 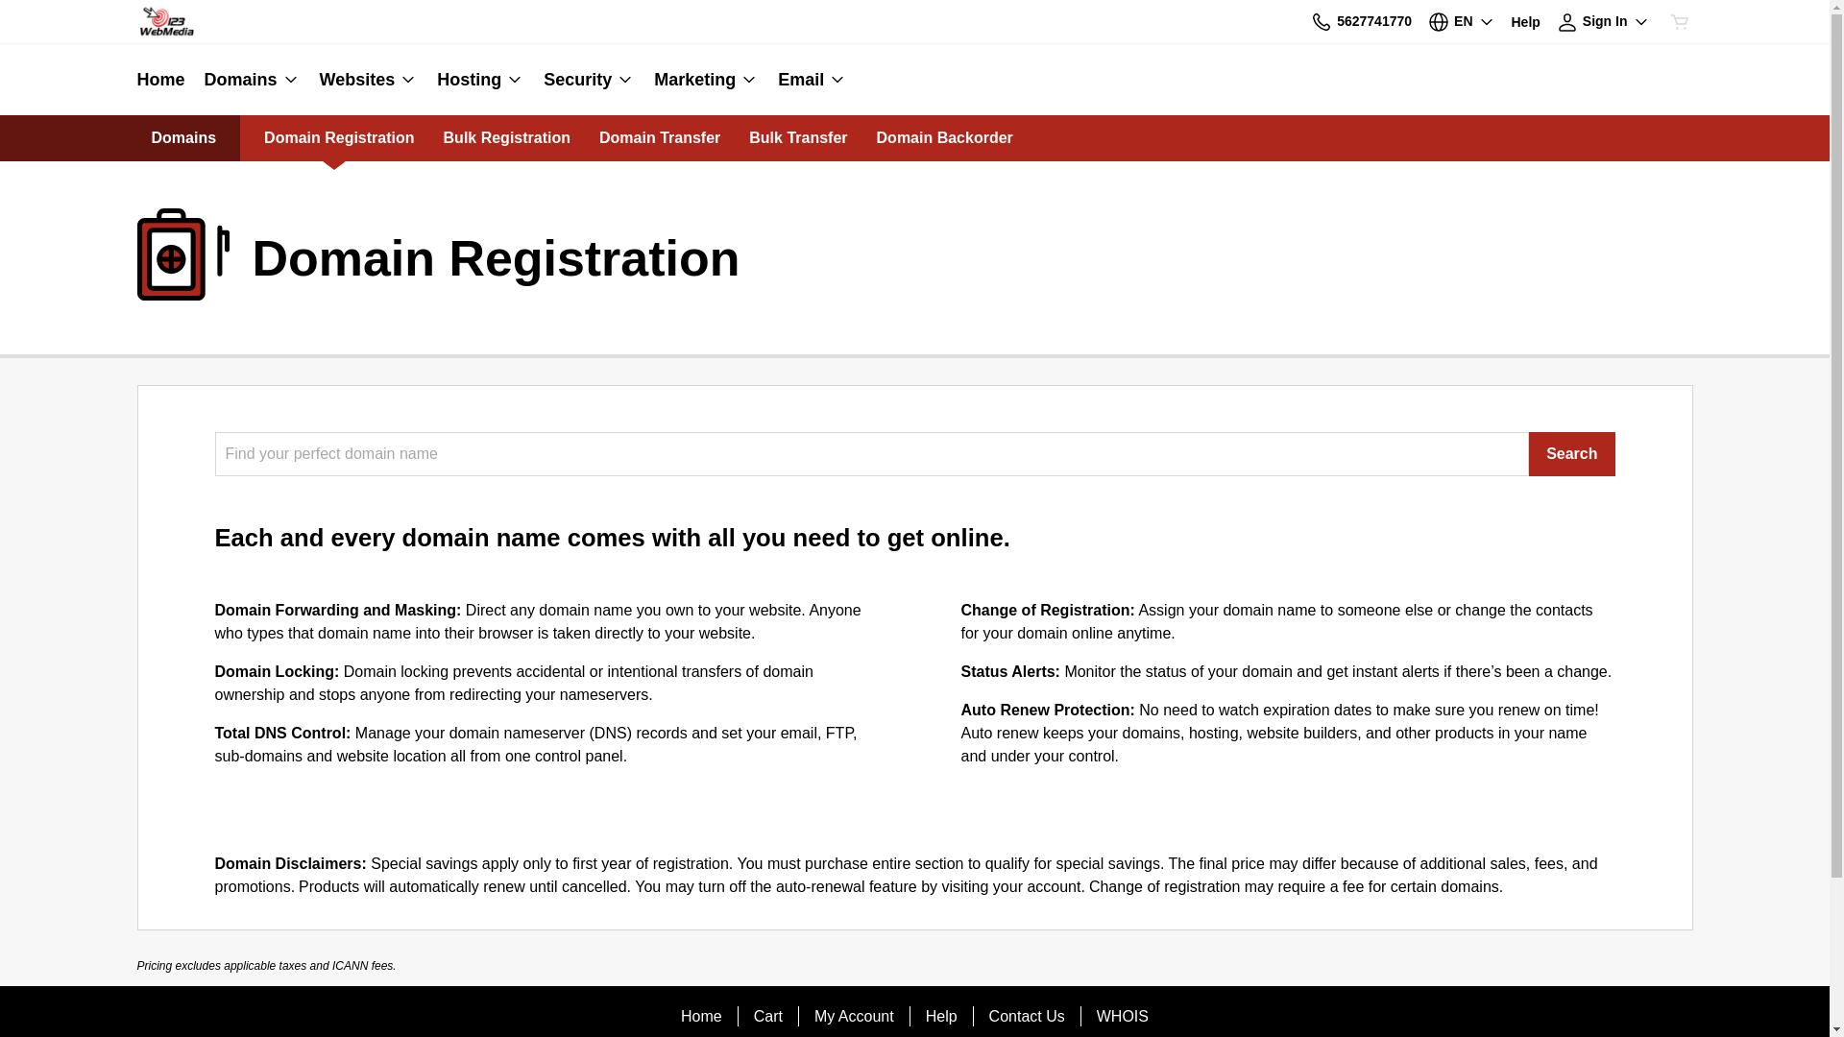 What do you see at coordinates (1123, 1017) in the screenshot?
I see `WHOIS` at bounding box center [1123, 1017].